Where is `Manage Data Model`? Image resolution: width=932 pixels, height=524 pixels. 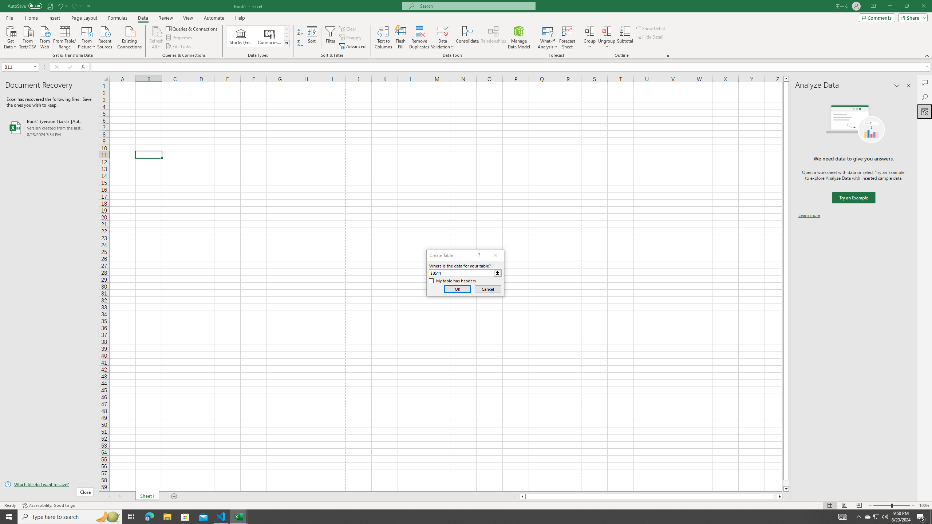
Manage Data Model is located at coordinates (519, 37).